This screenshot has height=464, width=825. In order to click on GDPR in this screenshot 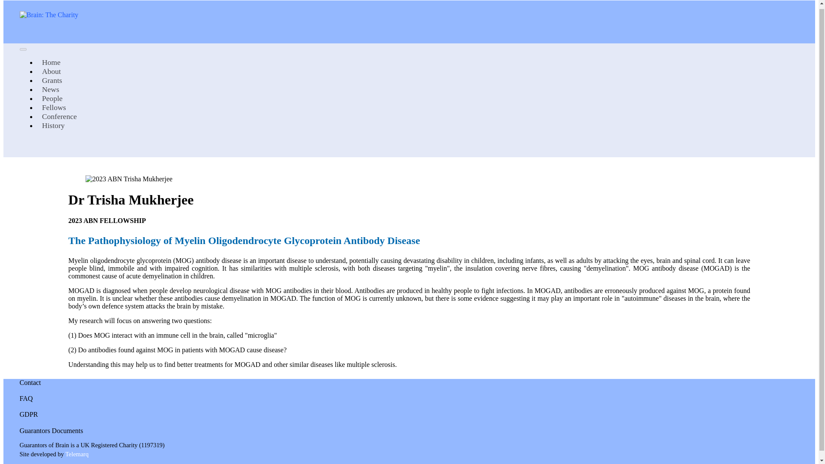, I will do `click(29, 415)`.